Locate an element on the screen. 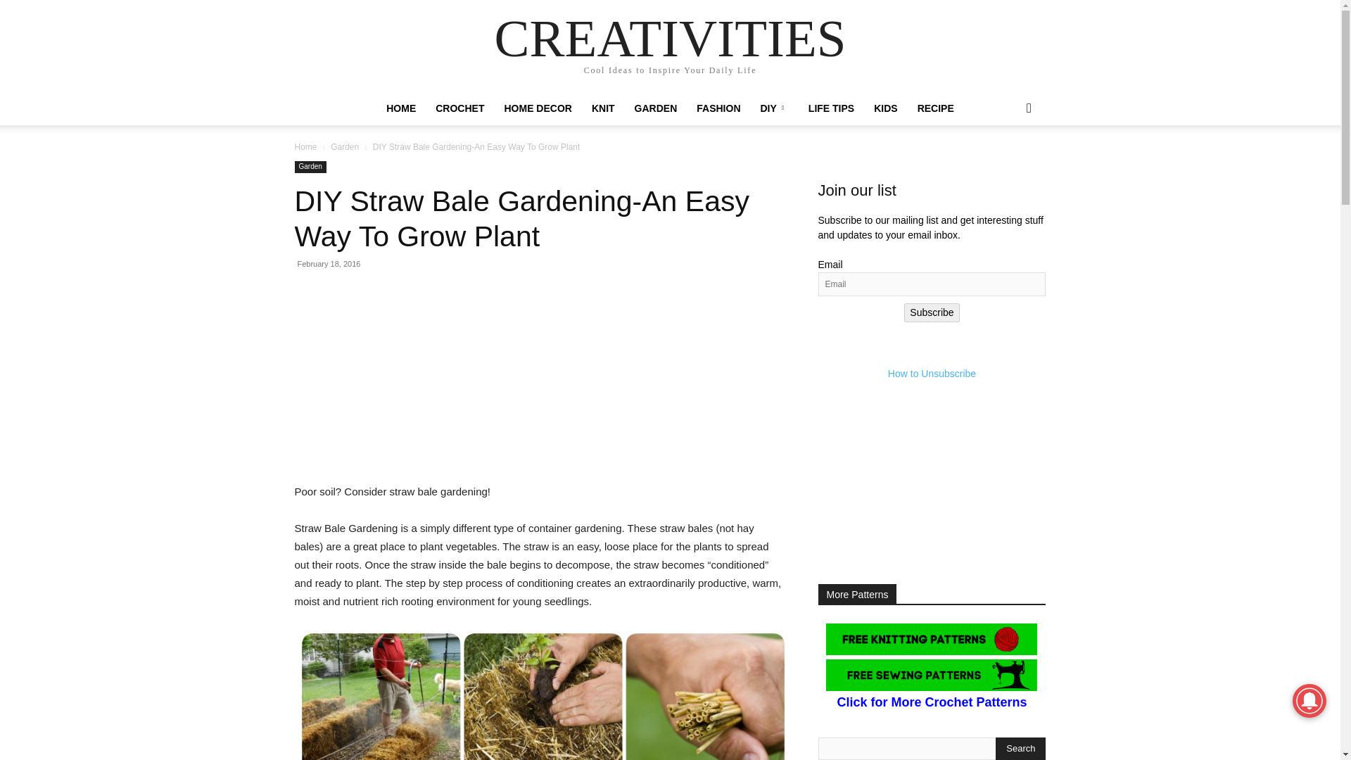 Image resolution: width=1351 pixels, height=760 pixels. Advertisement is located at coordinates (539, 384).